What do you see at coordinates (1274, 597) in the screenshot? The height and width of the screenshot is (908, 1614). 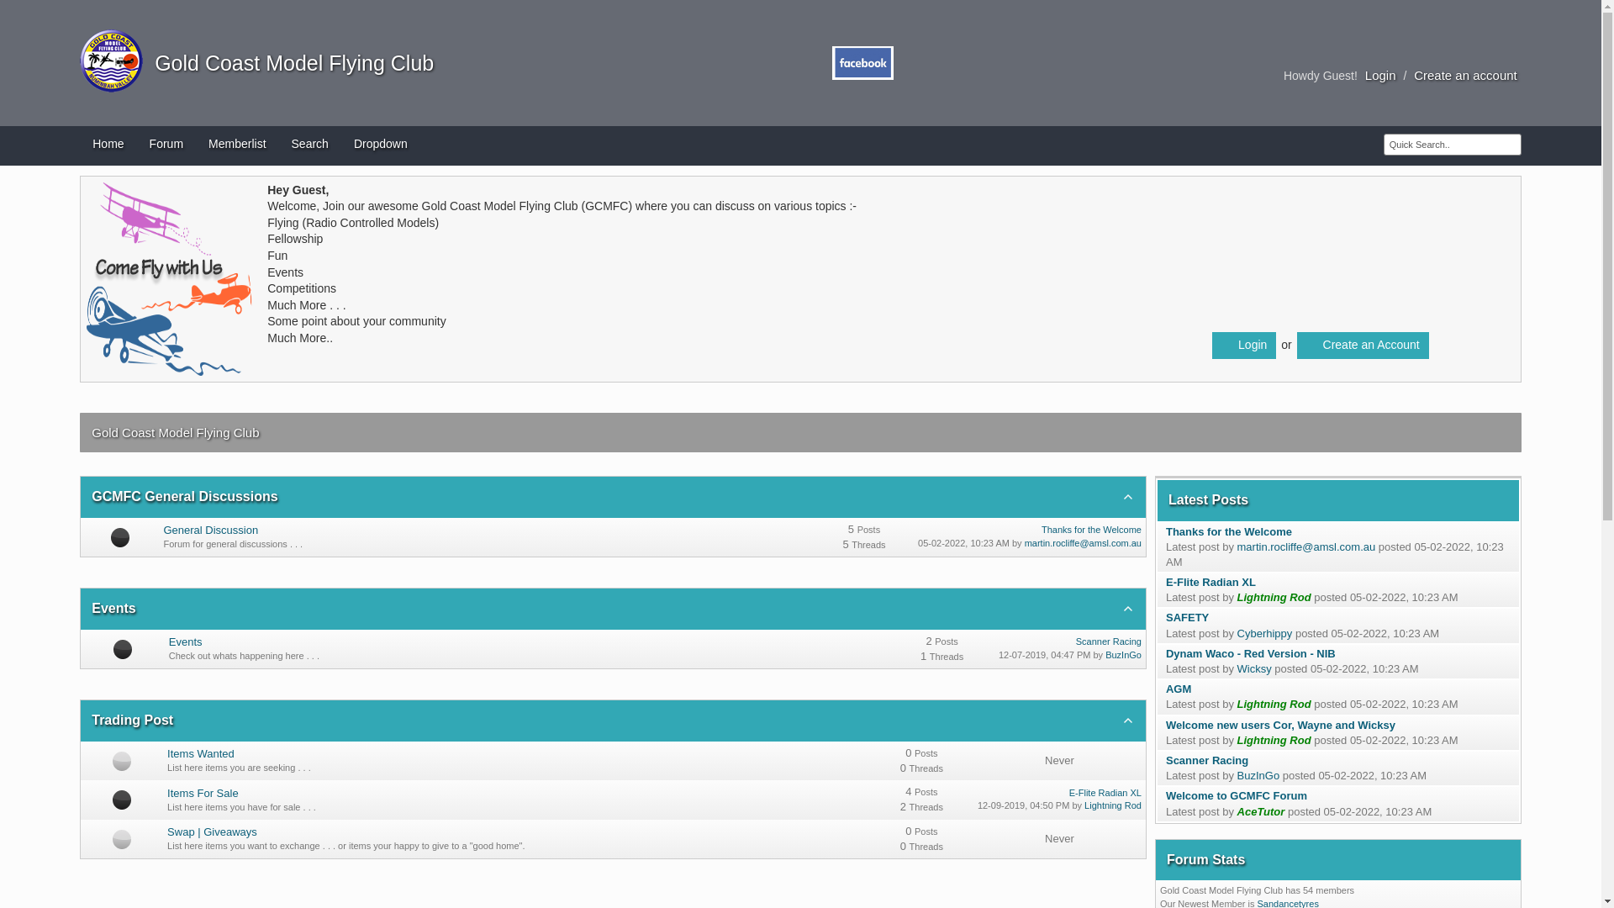 I see `Lightning Rod` at bounding box center [1274, 597].